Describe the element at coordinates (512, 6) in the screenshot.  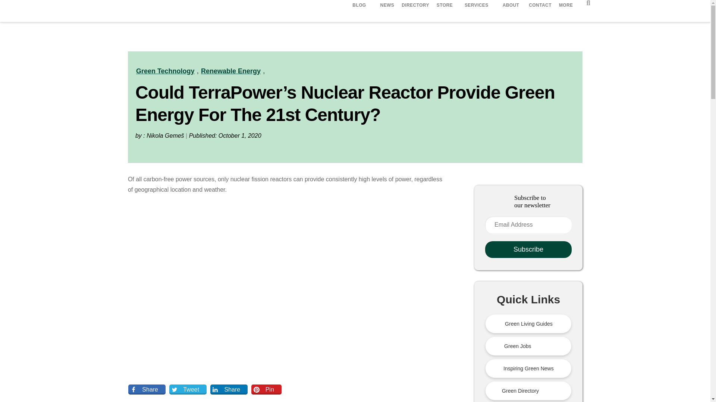
I see `ABOUT` at that location.